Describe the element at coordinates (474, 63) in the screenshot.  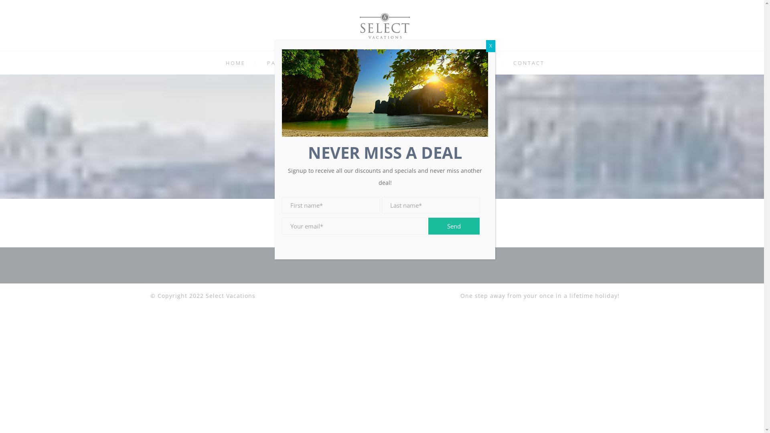
I see `ABOUT US` at that location.